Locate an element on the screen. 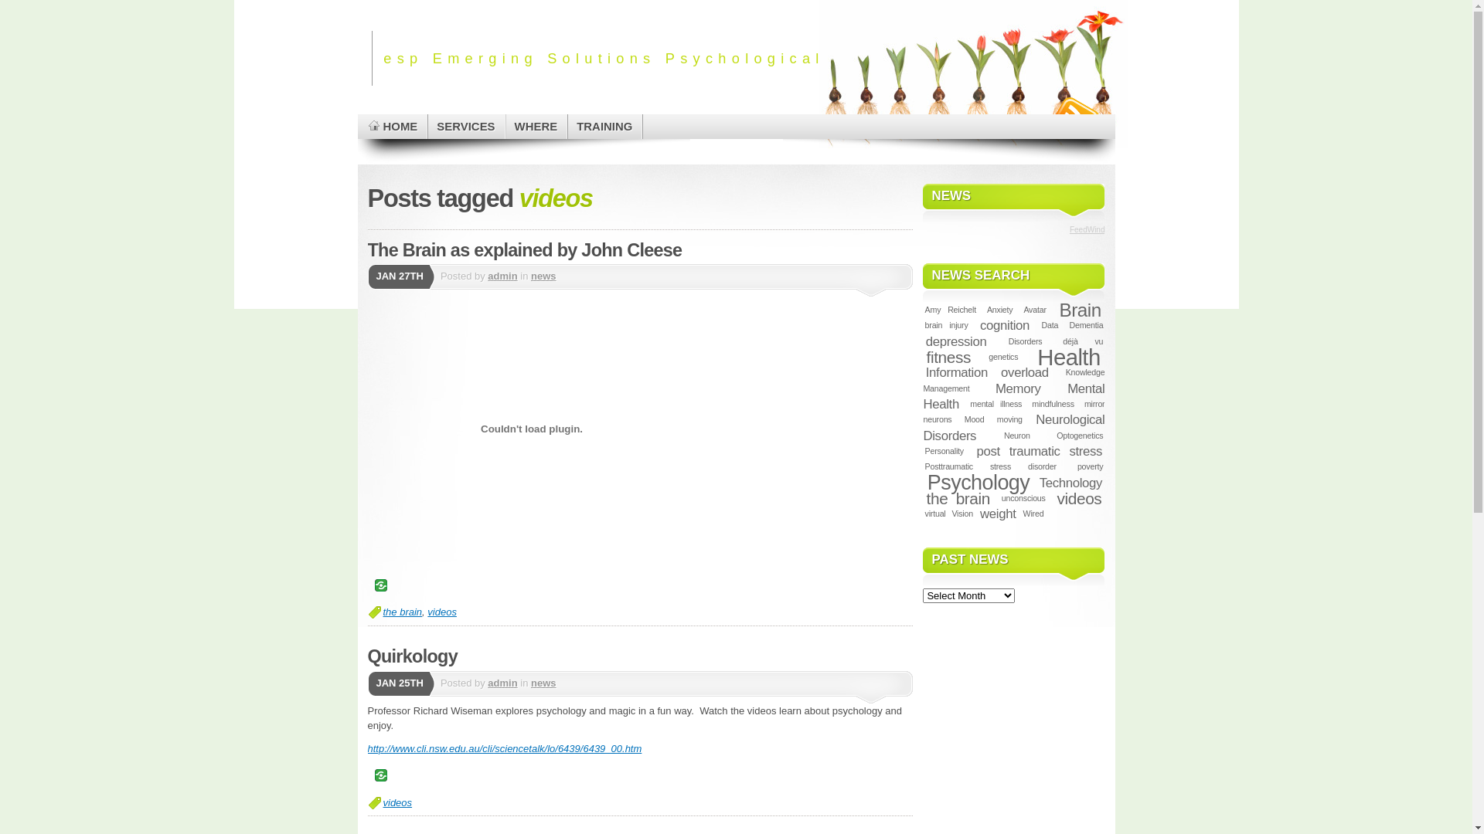  admin is located at coordinates (502, 276).